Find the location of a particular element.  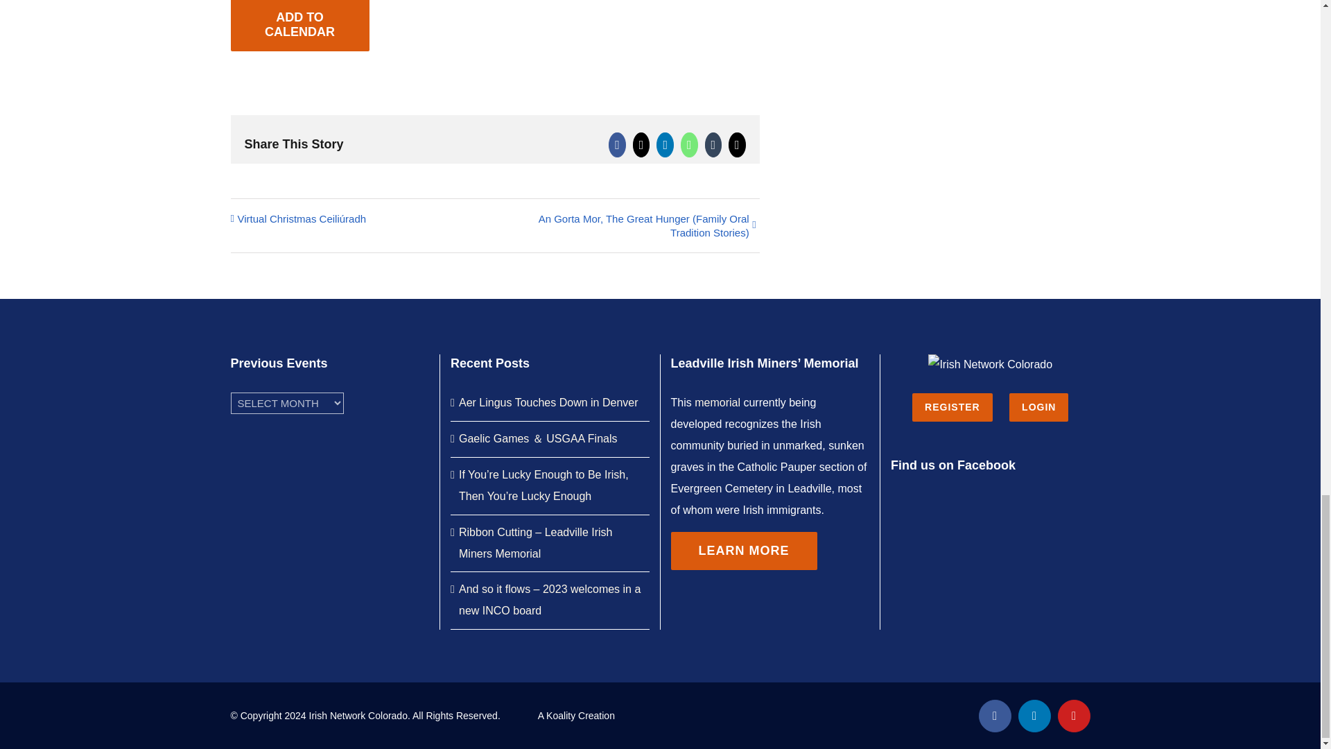

memorial is located at coordinates (717, 402).